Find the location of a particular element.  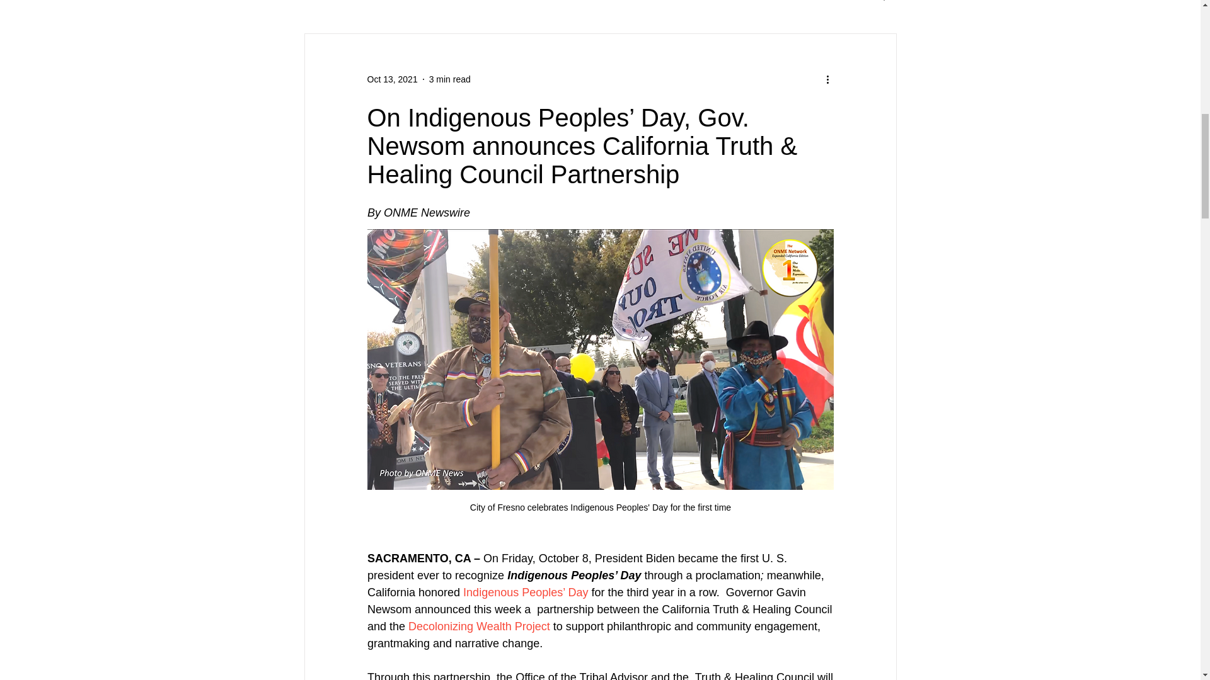

Bay Area News is located at coordinates (589, 1).